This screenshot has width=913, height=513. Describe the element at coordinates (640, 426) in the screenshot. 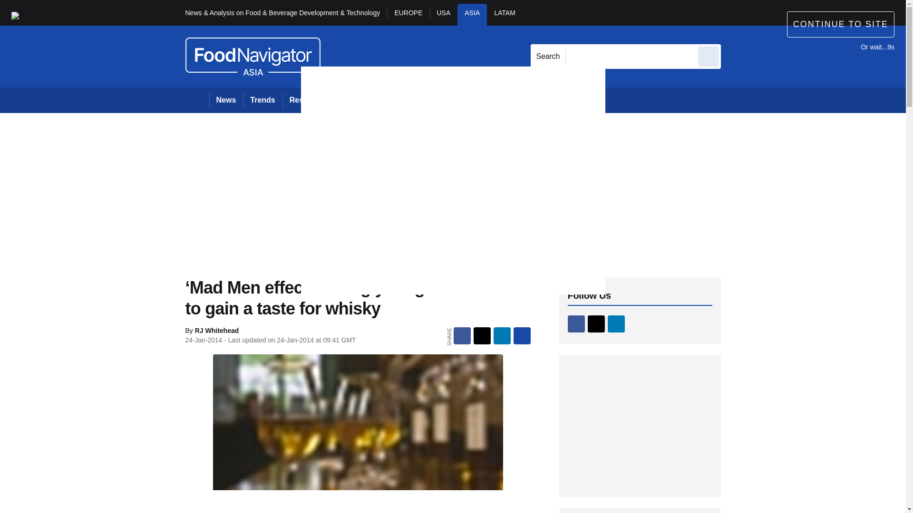

I see `3rd party ad content` at that location.